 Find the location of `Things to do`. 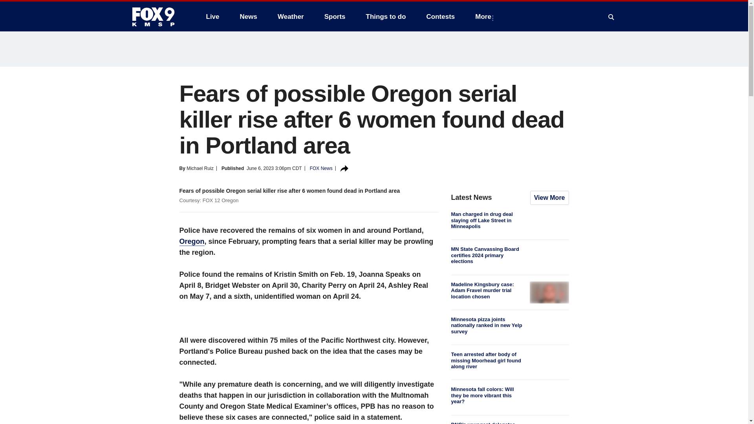

Things to do is located at coordinates (386, 16).